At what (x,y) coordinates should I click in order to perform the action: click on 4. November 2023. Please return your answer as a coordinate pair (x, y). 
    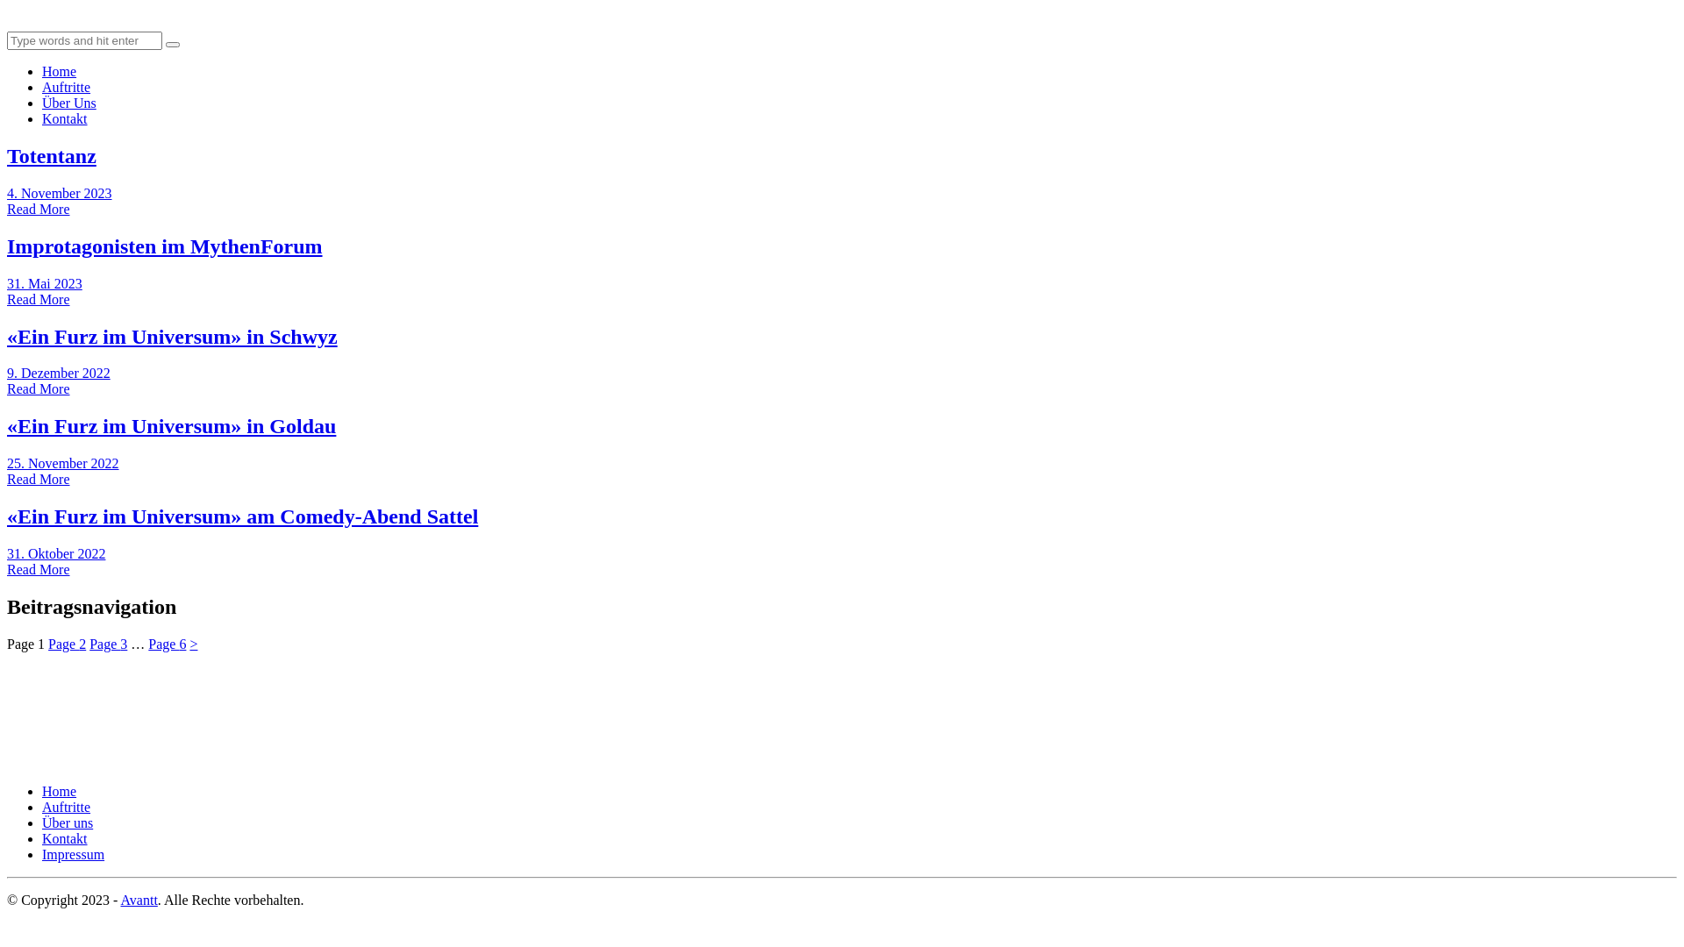
    Looking at the image, I should click on (60, 193).